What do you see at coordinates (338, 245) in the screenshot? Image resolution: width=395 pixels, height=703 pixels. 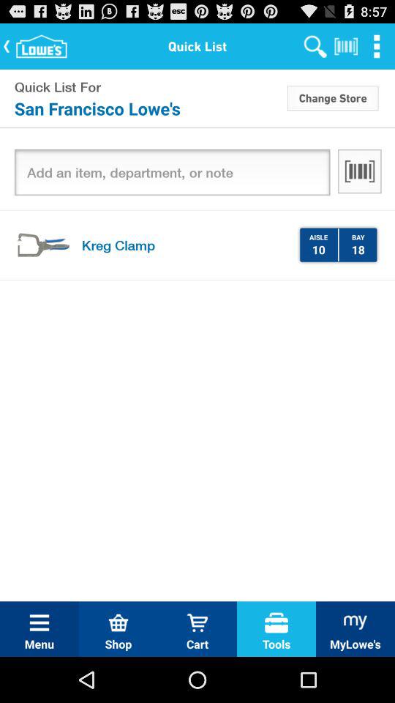 I see `select the icon next to the 18` at bounding box center [338, 245].